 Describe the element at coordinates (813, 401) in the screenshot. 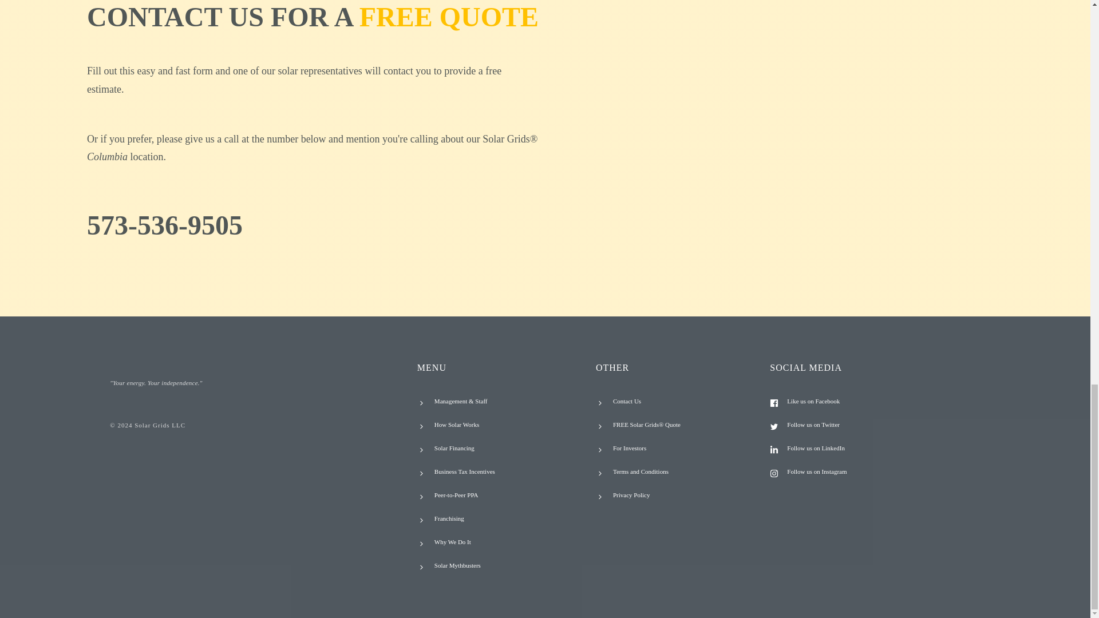

I see `Like us on Facebook` at that location.